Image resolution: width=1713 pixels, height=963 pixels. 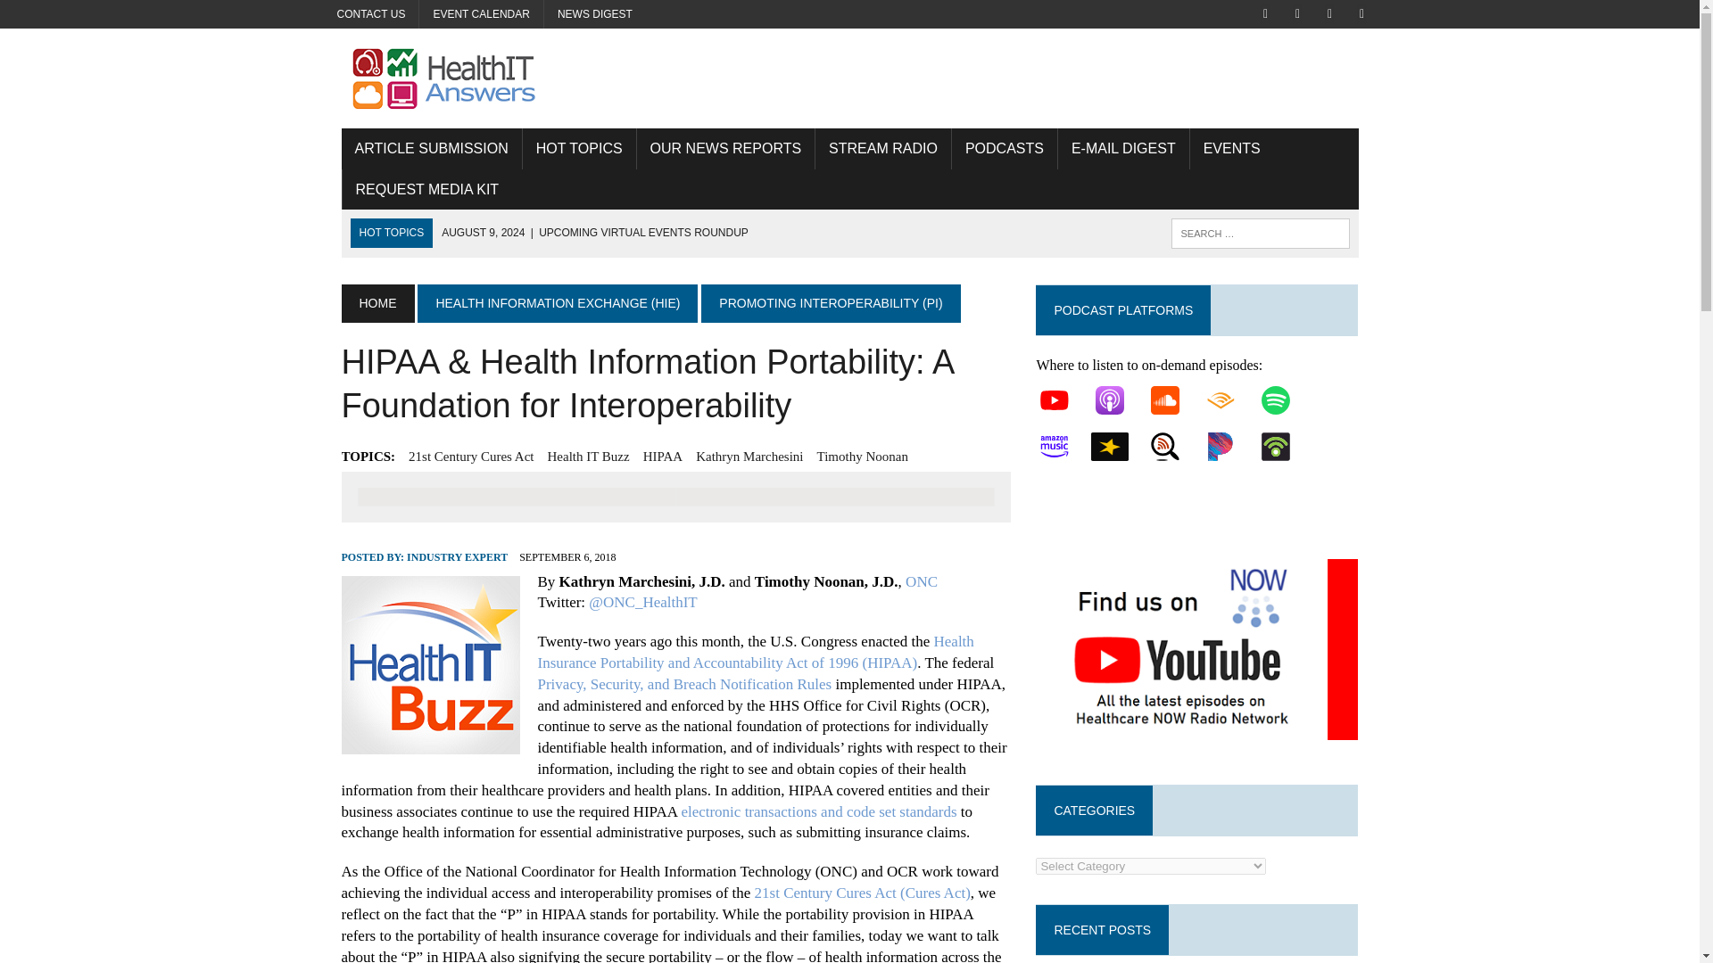 What do you see at coordinates (481, 14) in the screenshot?
I see `EVENT CALENDAR` at bounding box center [481, 14].